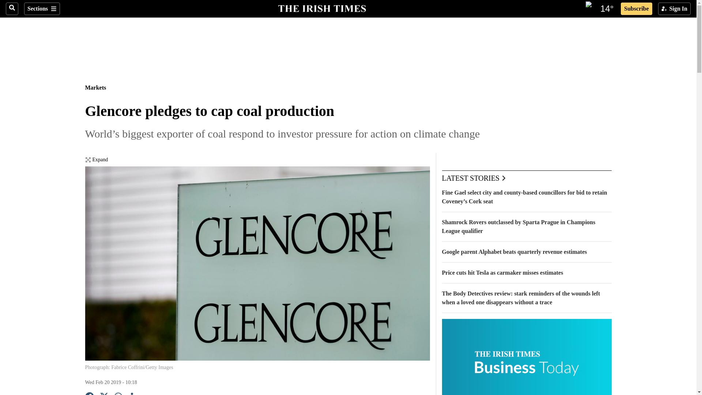 This screenshot has width=702, height=395. I want to click on Sections, so click(42, 9).